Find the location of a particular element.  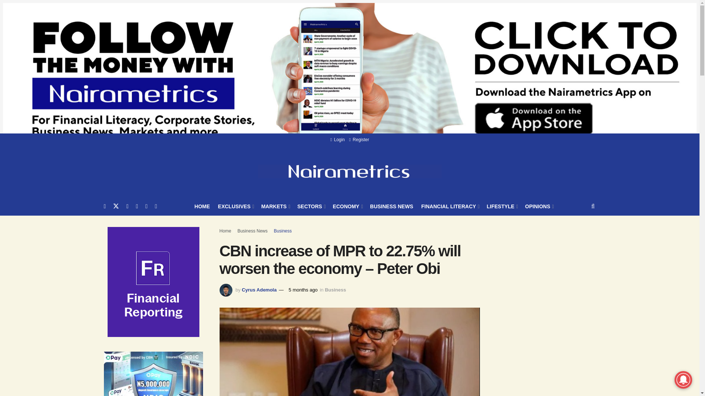

3rd party ad content is located at coordinates (551, 282).